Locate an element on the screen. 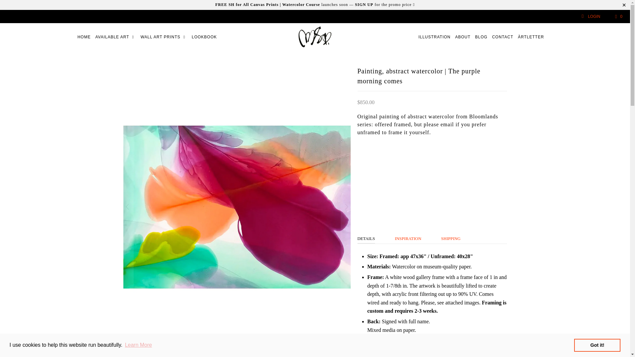  My Account  is located at coordinates (591, 17).